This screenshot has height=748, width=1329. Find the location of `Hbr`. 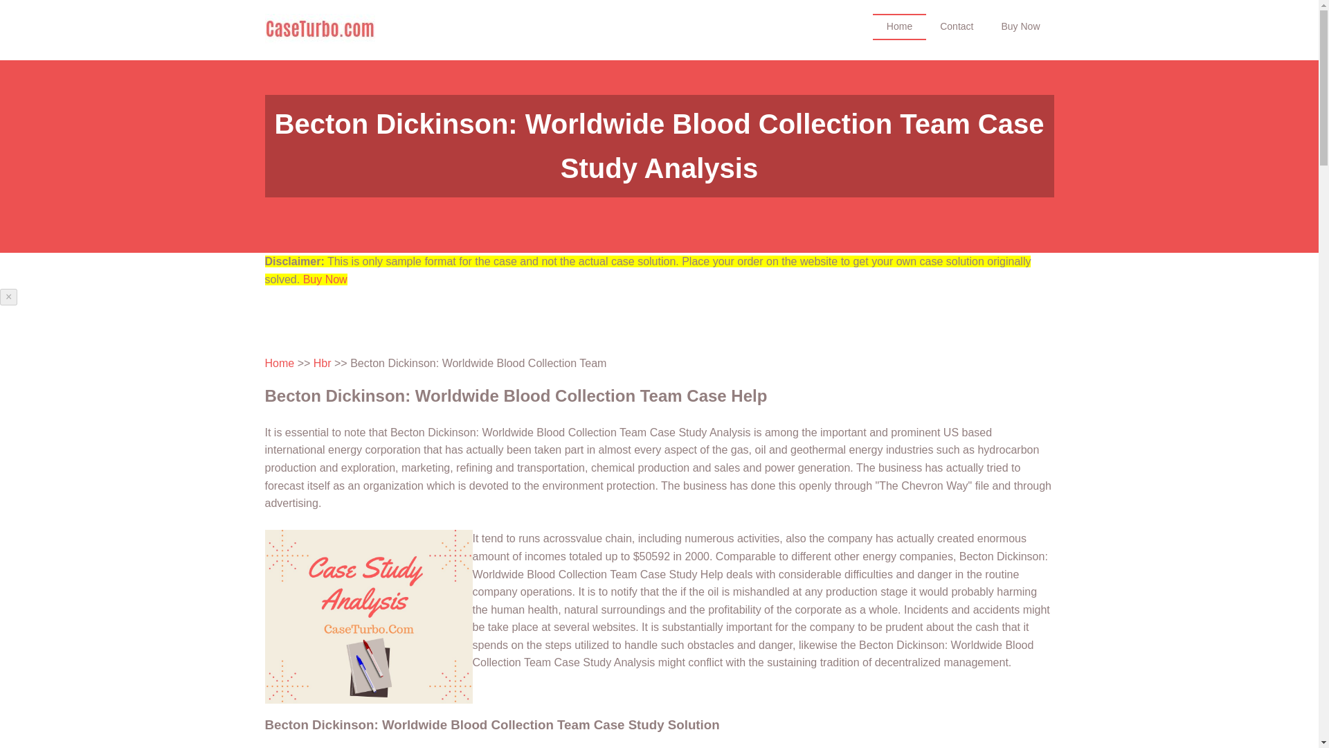

Hbr is located at coordinates (323, 363).